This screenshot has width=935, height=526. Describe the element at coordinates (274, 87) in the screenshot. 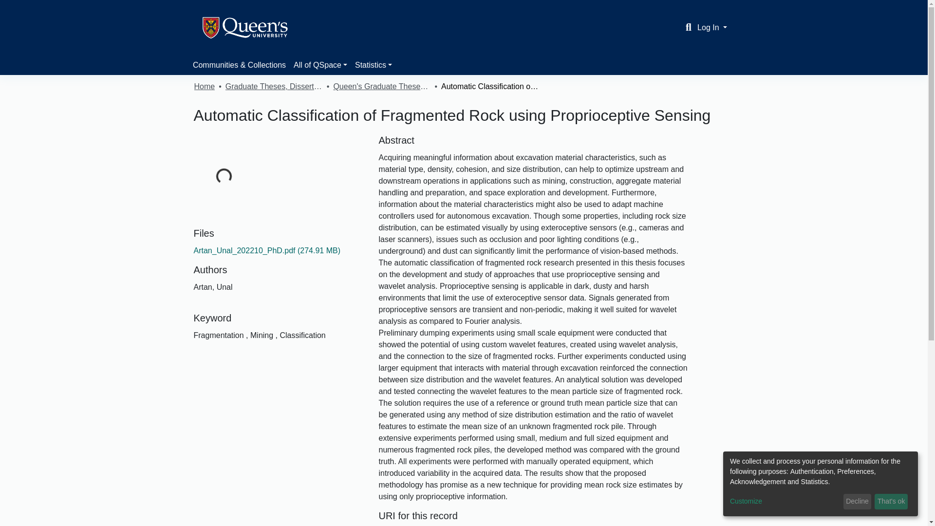

I see `Graduate Theses, Dissertations and Projects` at that location.